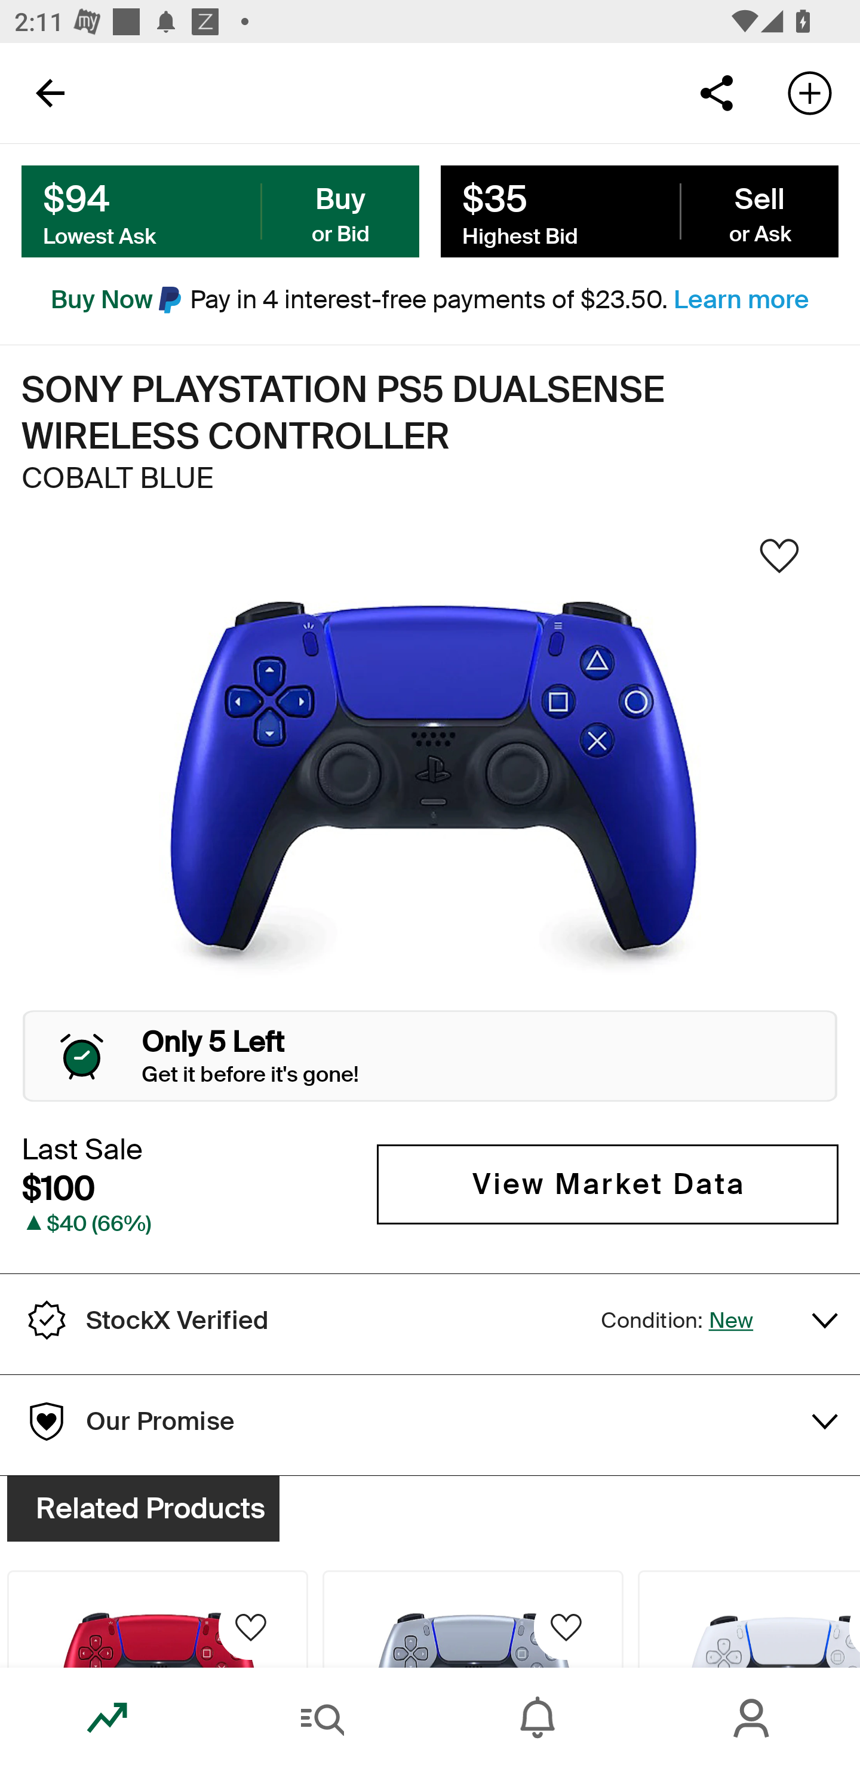 The height and width of the screenshot is (1768, 860). I want to click on Share, so click(716, 92).